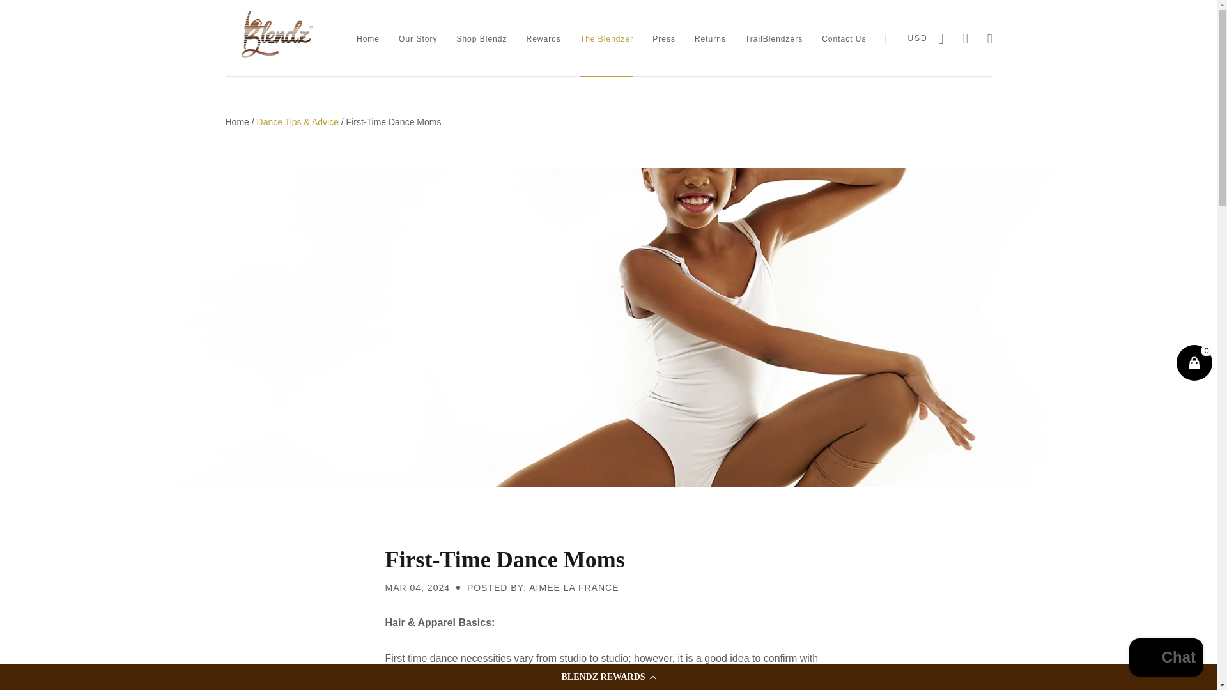 Image resolution: width=1227 pixels, height=690 pixels. Describe the element at coordinates (368, 38) in the screenshot. I see `Home` at that location.